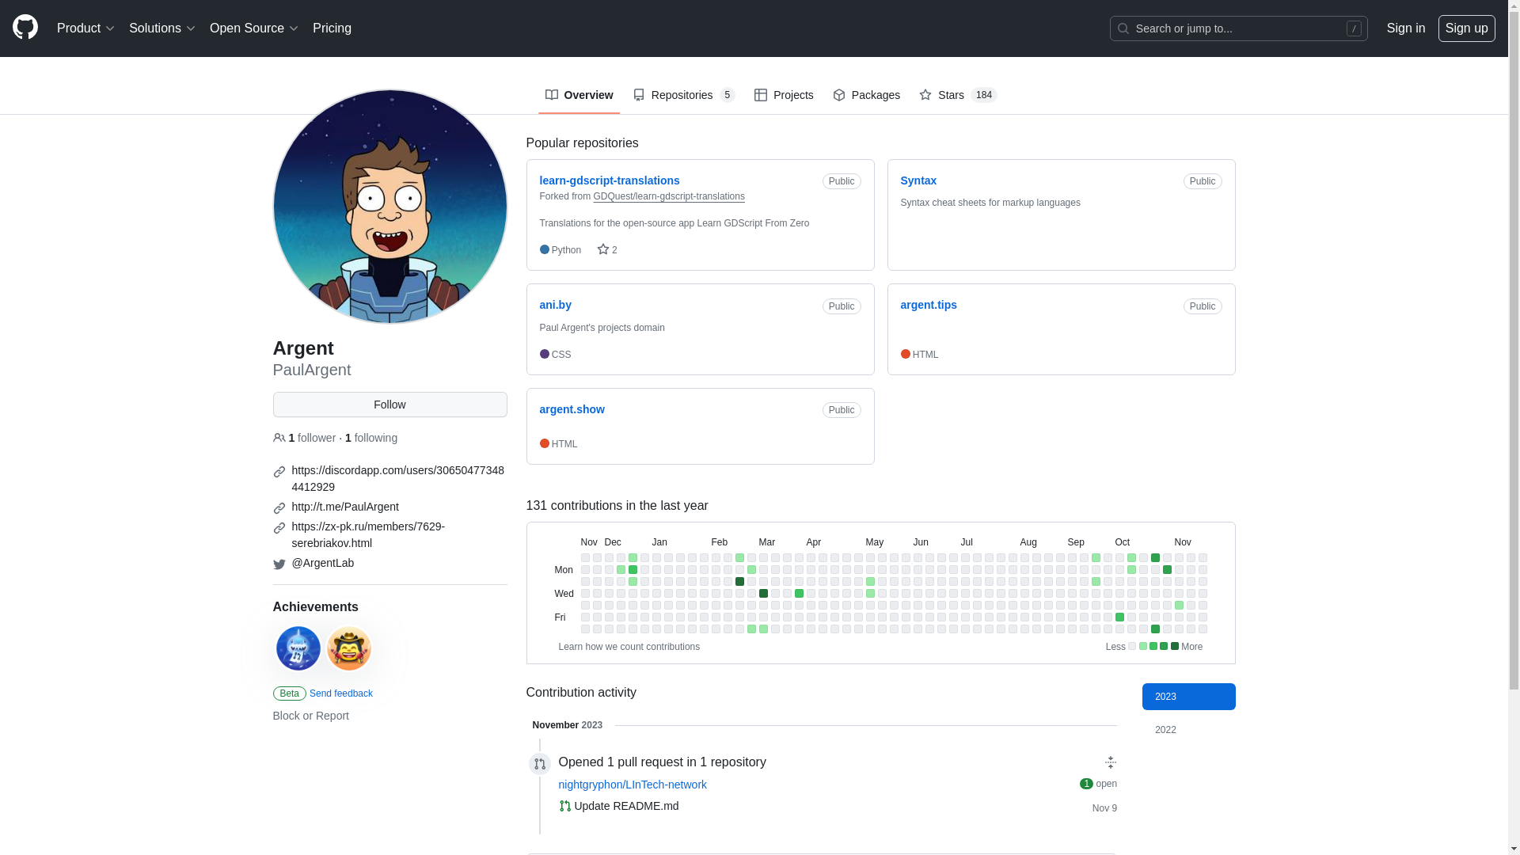  I want to click on argent.tips, so click(929, 305).